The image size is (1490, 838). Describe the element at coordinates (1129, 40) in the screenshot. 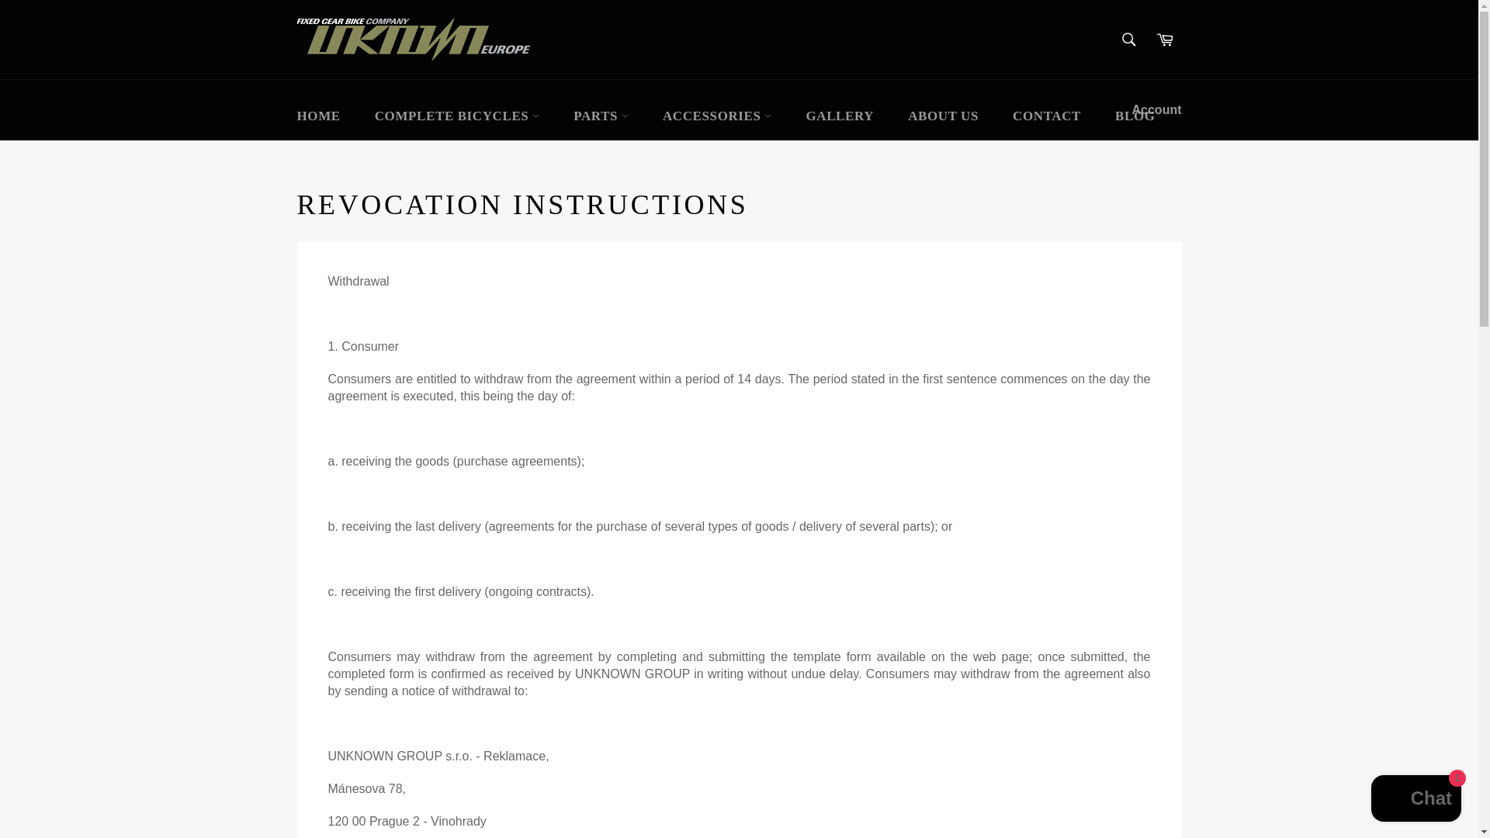

I see `Search` at that location.